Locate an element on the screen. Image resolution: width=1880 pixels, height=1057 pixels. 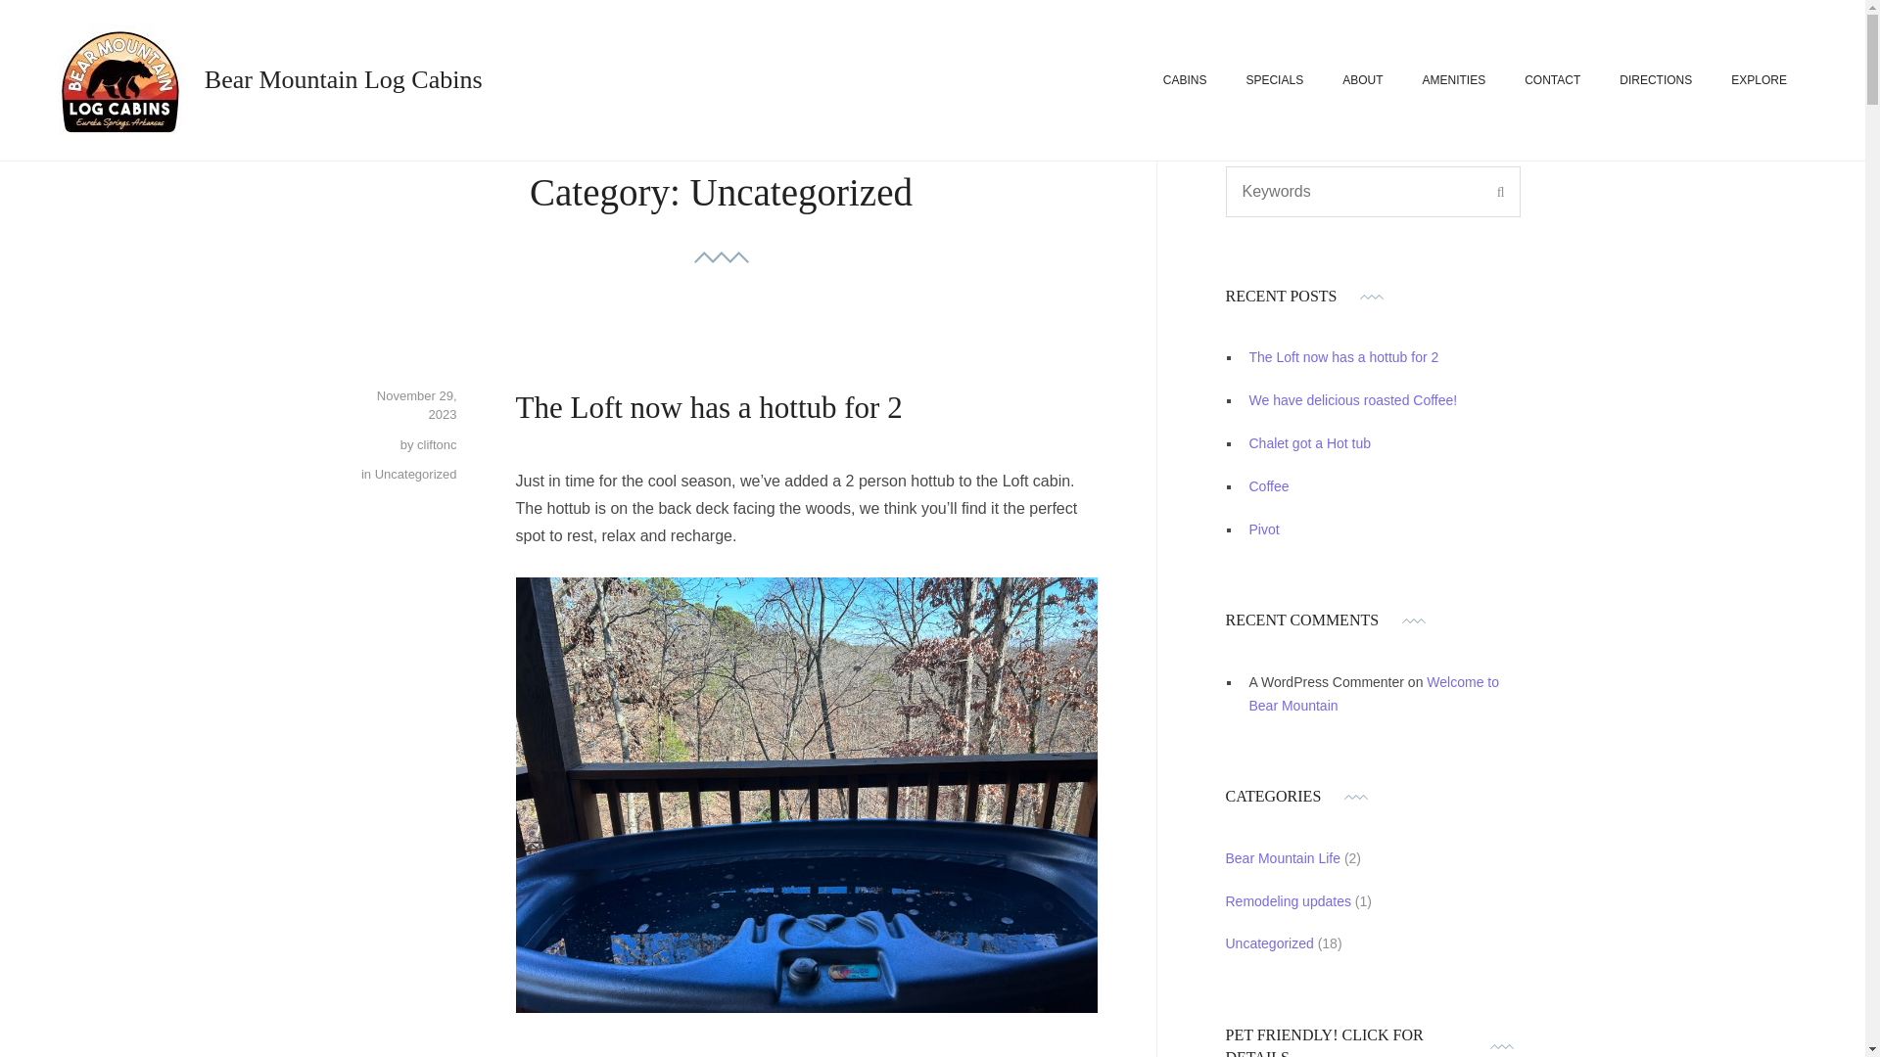
AMENITIES is located at coordinates (1453, 80).